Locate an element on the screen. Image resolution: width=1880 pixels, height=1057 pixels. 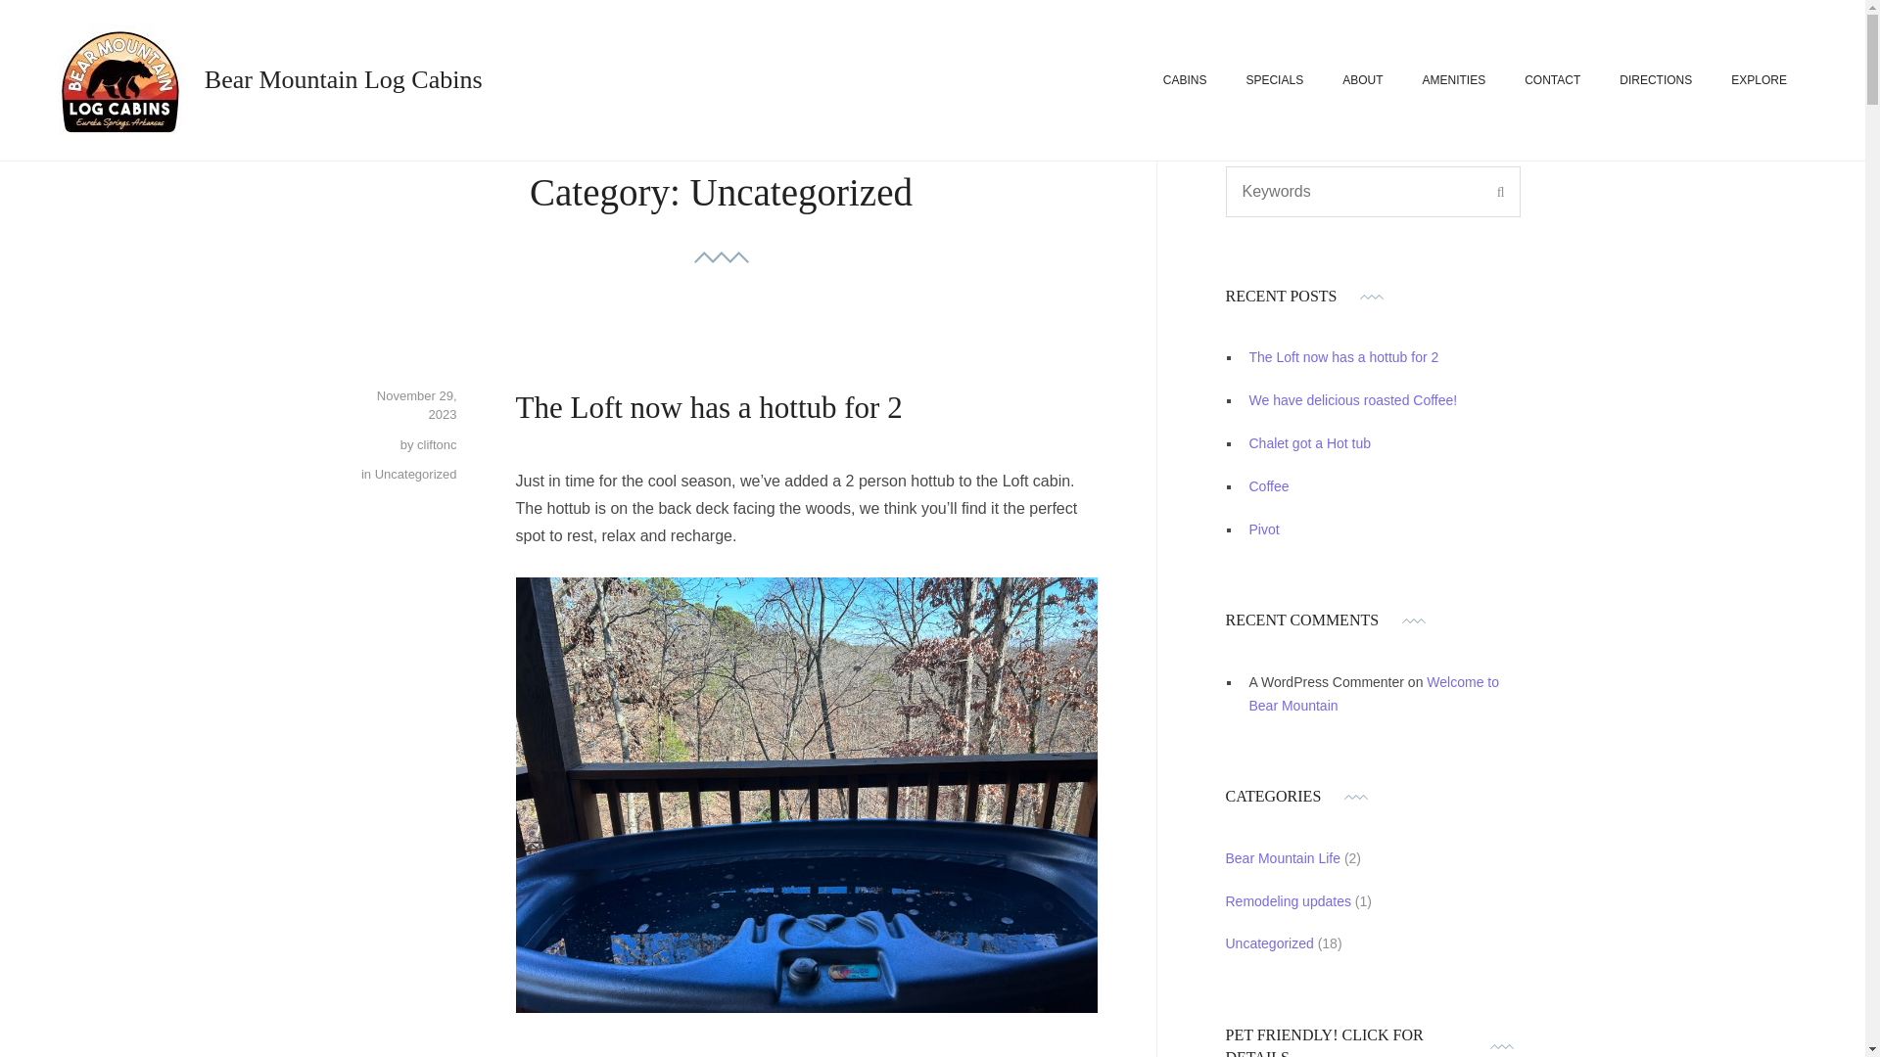
AMENITIES is located at coordinates (1453, 80).